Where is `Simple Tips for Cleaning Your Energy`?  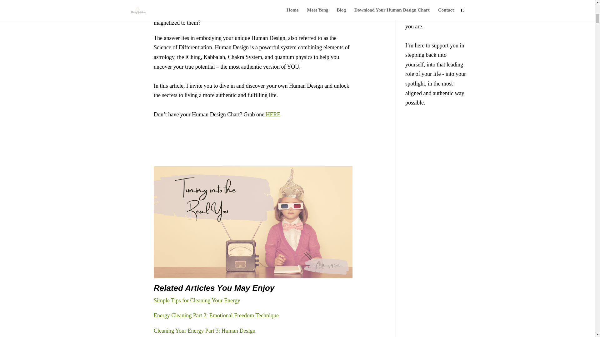 Simple Tips for Cleaning Your Energy is located at coordinates (197, 300).